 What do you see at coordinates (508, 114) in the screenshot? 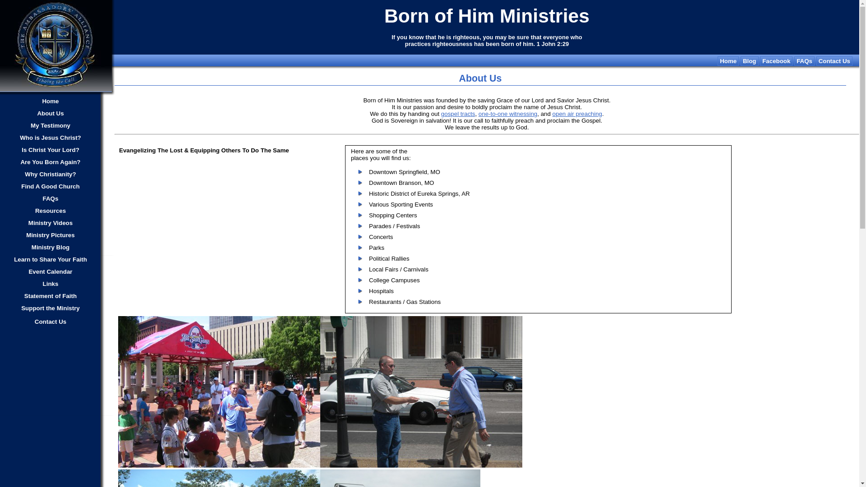
I see `one-to-one witnessing` at bounding box center [508, 114].